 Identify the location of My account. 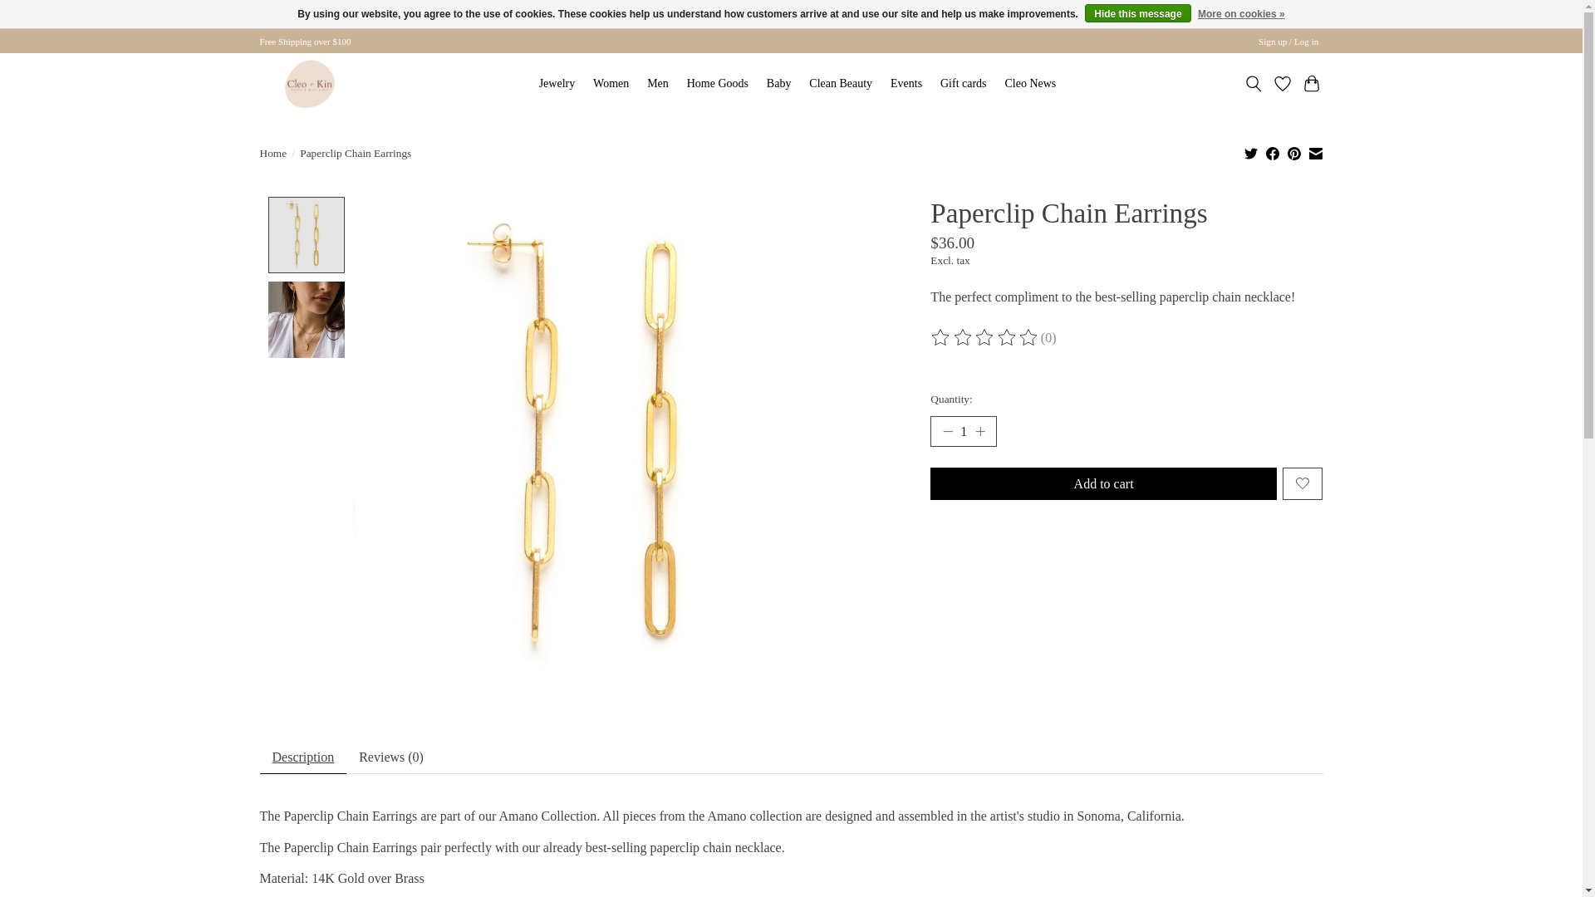
(1288, 41).